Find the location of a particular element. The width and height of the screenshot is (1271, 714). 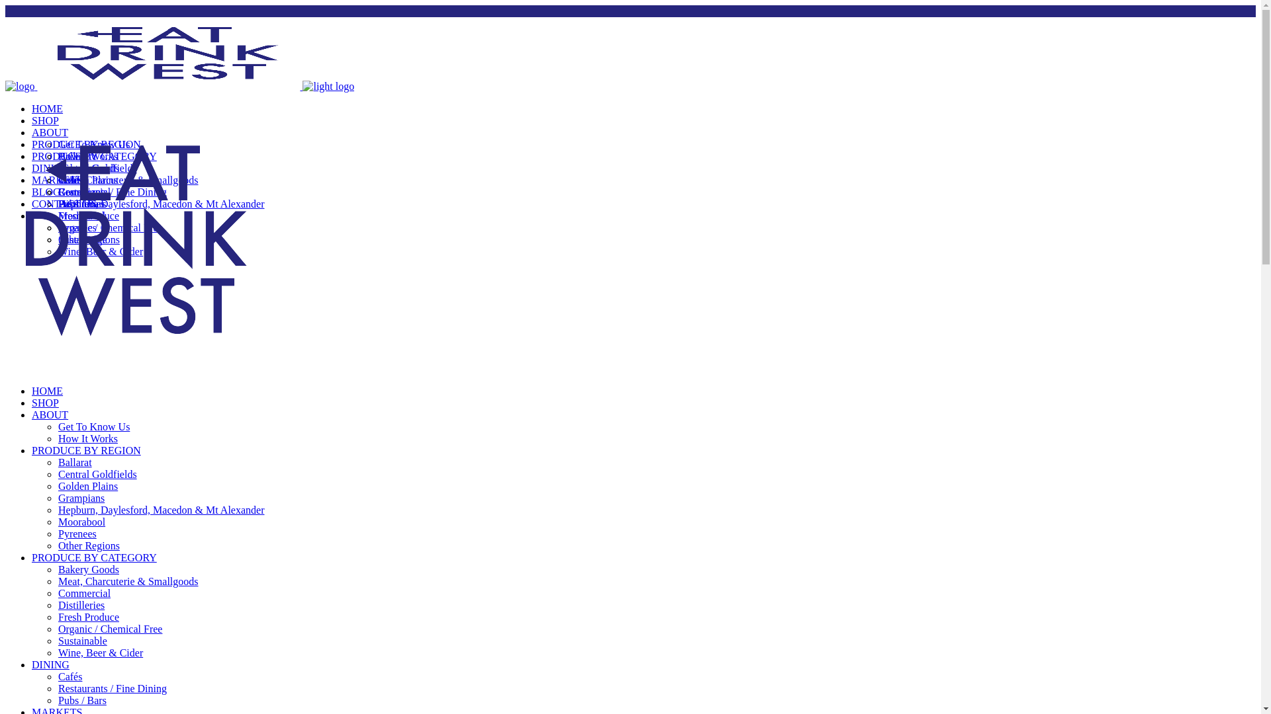

SHOP is located at coordinates (45, 120).